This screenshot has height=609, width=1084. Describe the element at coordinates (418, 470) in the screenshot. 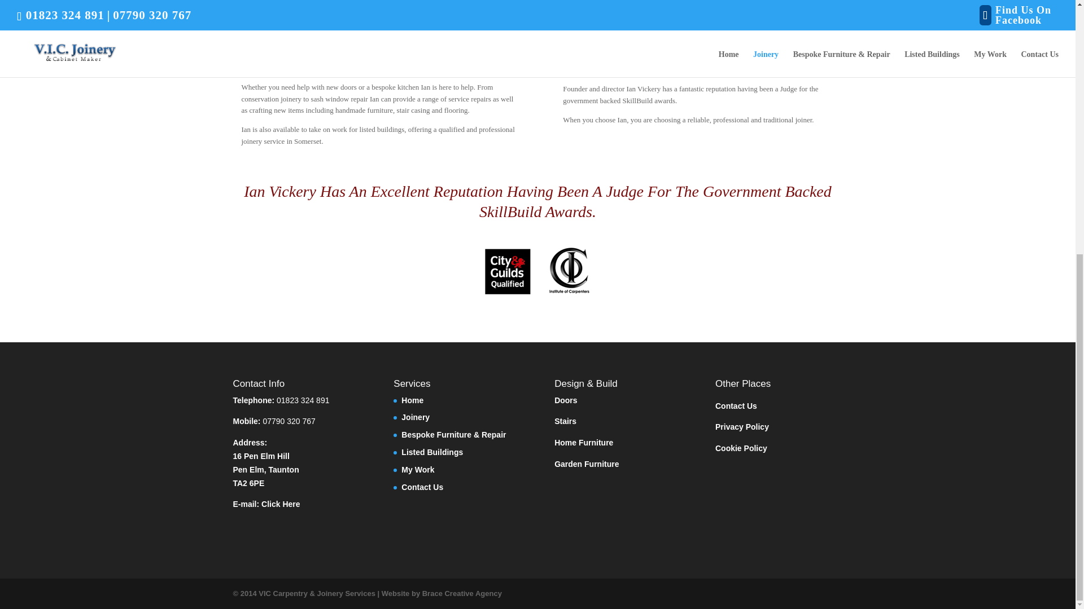

I see `My Work` at that location.